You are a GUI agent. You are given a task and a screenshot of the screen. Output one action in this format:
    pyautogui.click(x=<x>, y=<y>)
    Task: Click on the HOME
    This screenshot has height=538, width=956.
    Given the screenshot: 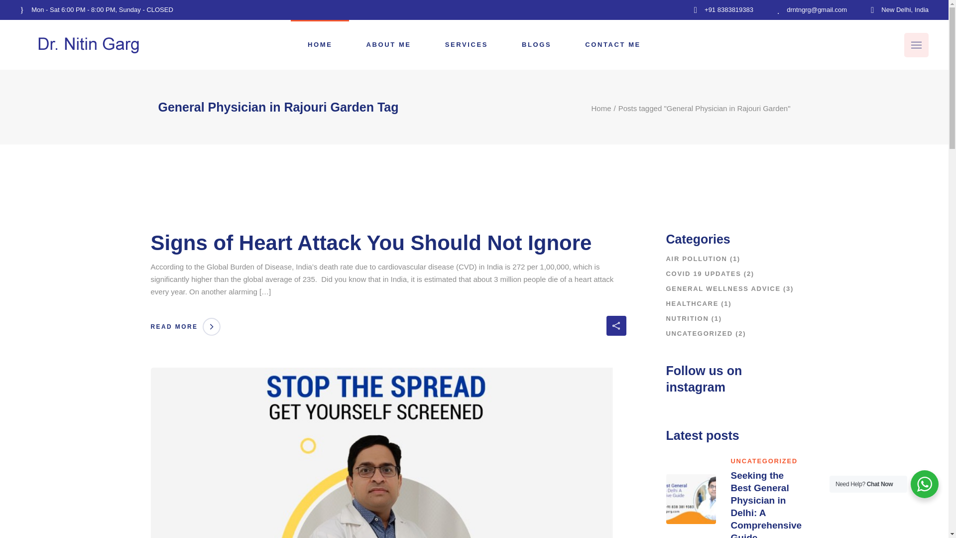 What is the action you would take?
    pyautogui.click(x=320, y=45)
    